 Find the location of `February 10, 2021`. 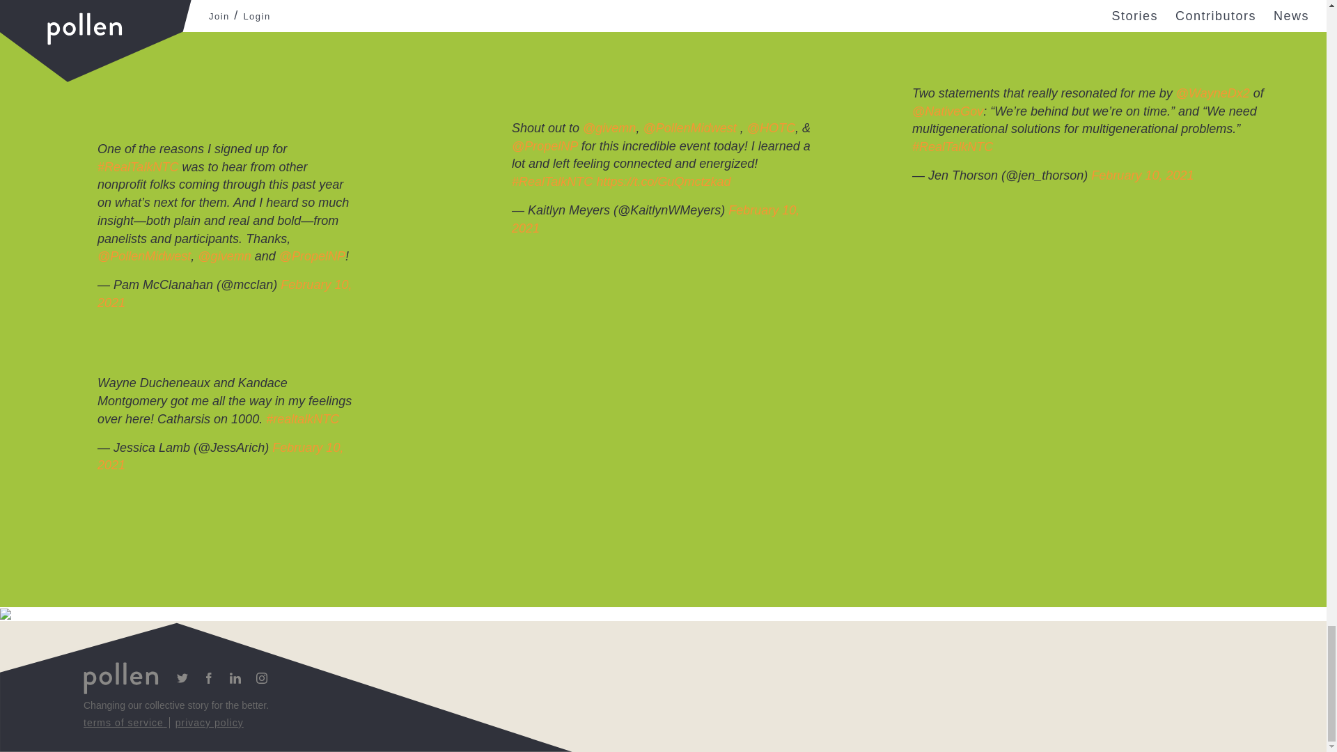

February 10, 2021 is located at coordinates (1142, 175).